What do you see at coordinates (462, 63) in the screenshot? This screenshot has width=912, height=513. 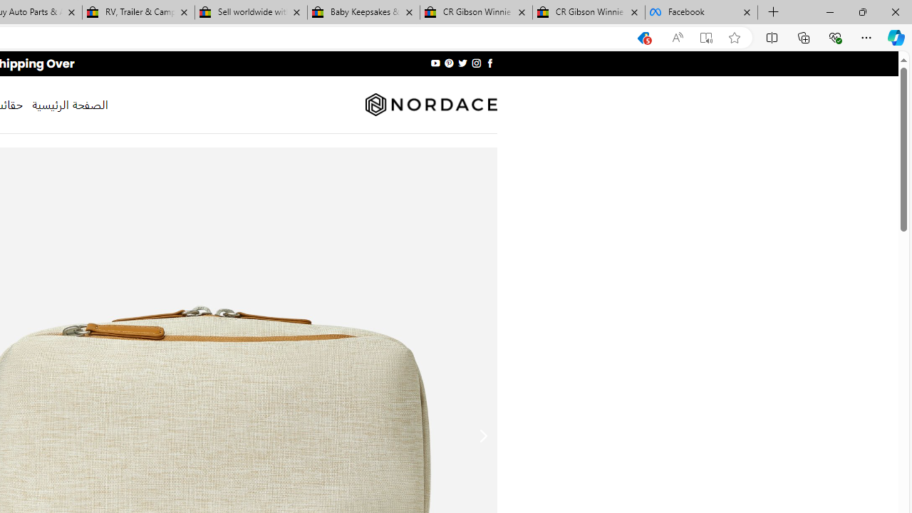 I see `Follow on Twitter` at bounding box center [462, 63].